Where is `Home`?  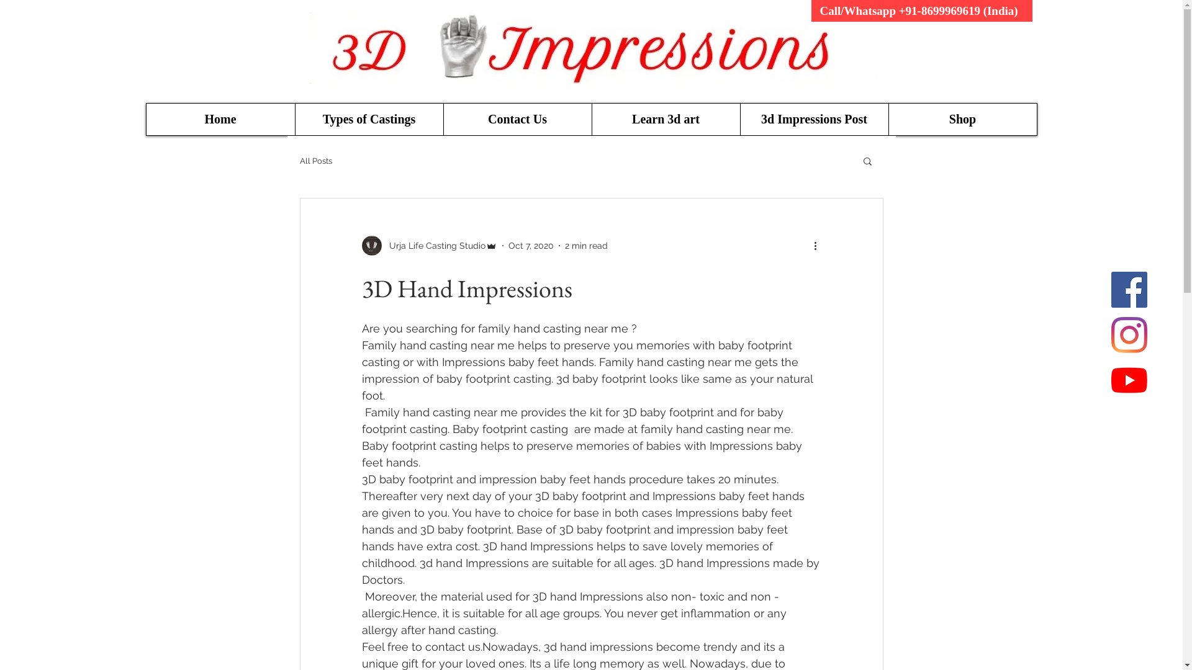 Home is located at coordinates (221, 119).